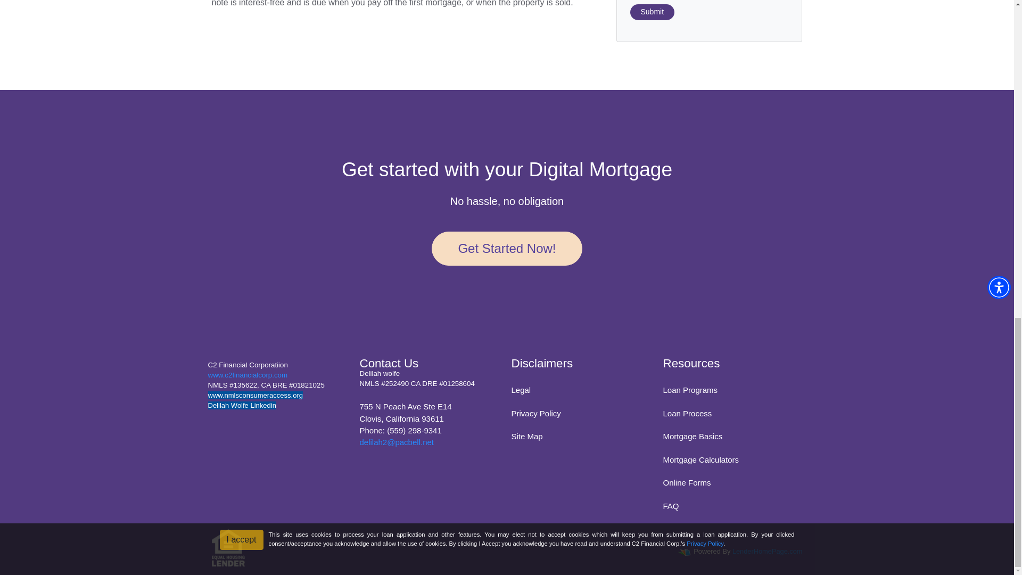  What do you see at coordinates (254, 395) in the screenshot?
I see `www.nmlsconsumeraccess.org` at bounding box center [254, 395].